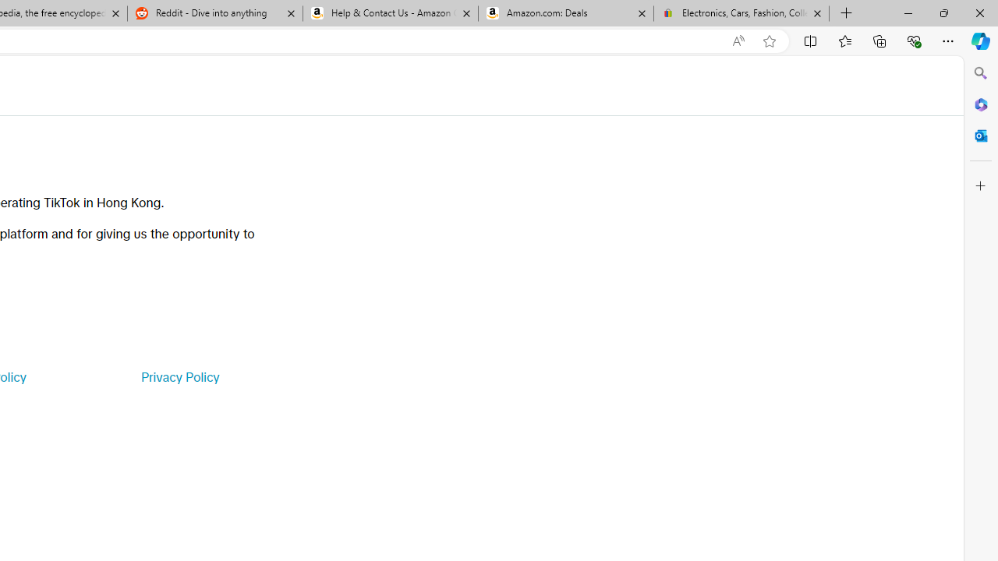 The height and width of the screenshot is (561, 998). I want to click on Reddit - Dive into anything, so click(214, 14).